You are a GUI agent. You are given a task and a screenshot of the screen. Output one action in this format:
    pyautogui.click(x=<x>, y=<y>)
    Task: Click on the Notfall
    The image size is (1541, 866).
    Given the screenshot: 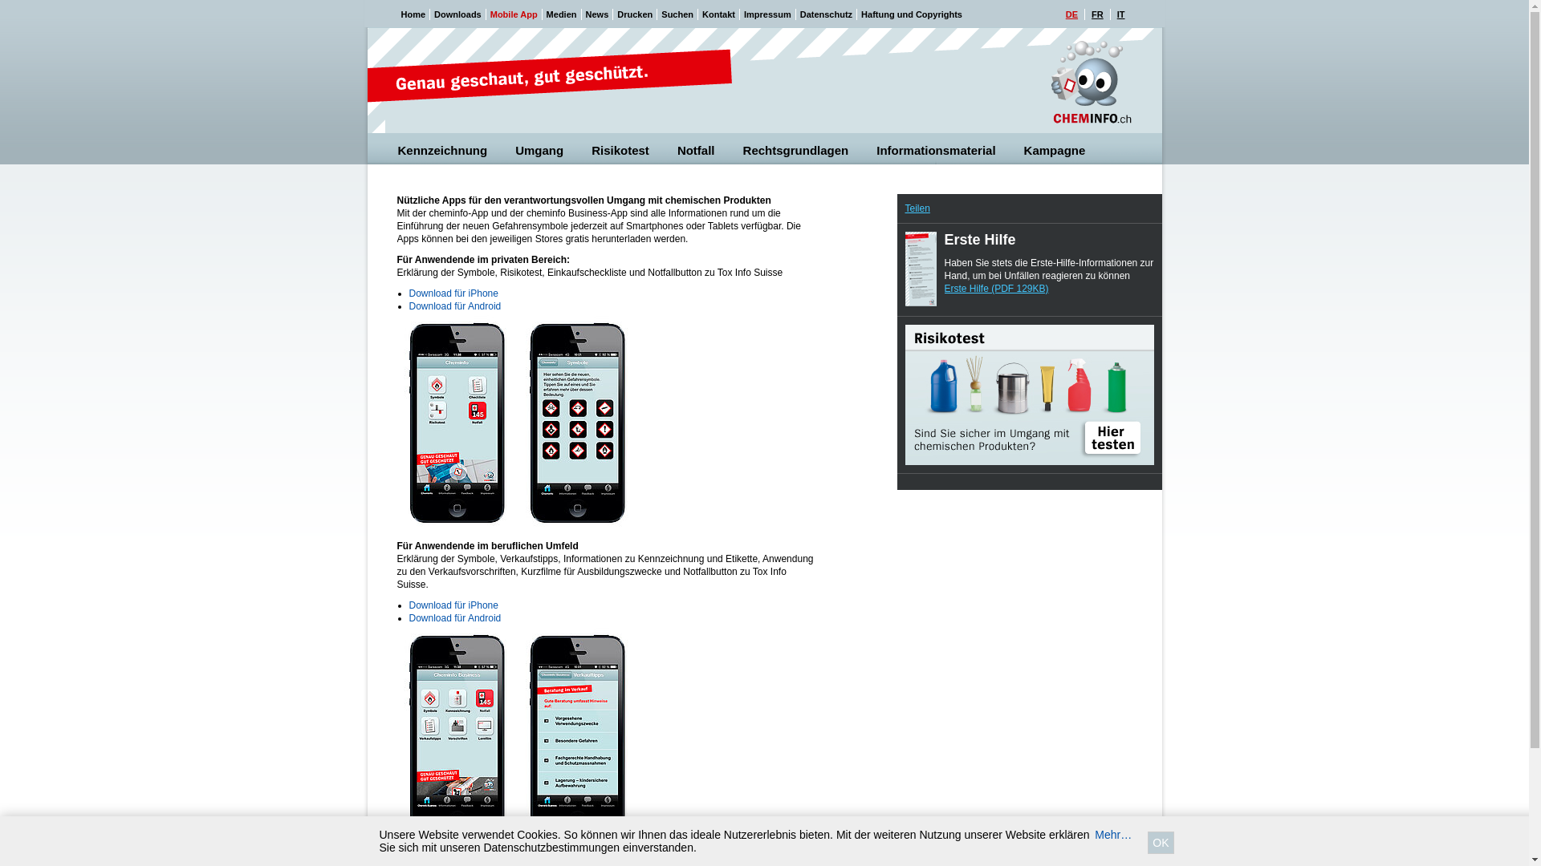 What is the action you would take?
    pyautogui.click(x=697, y=151)
    